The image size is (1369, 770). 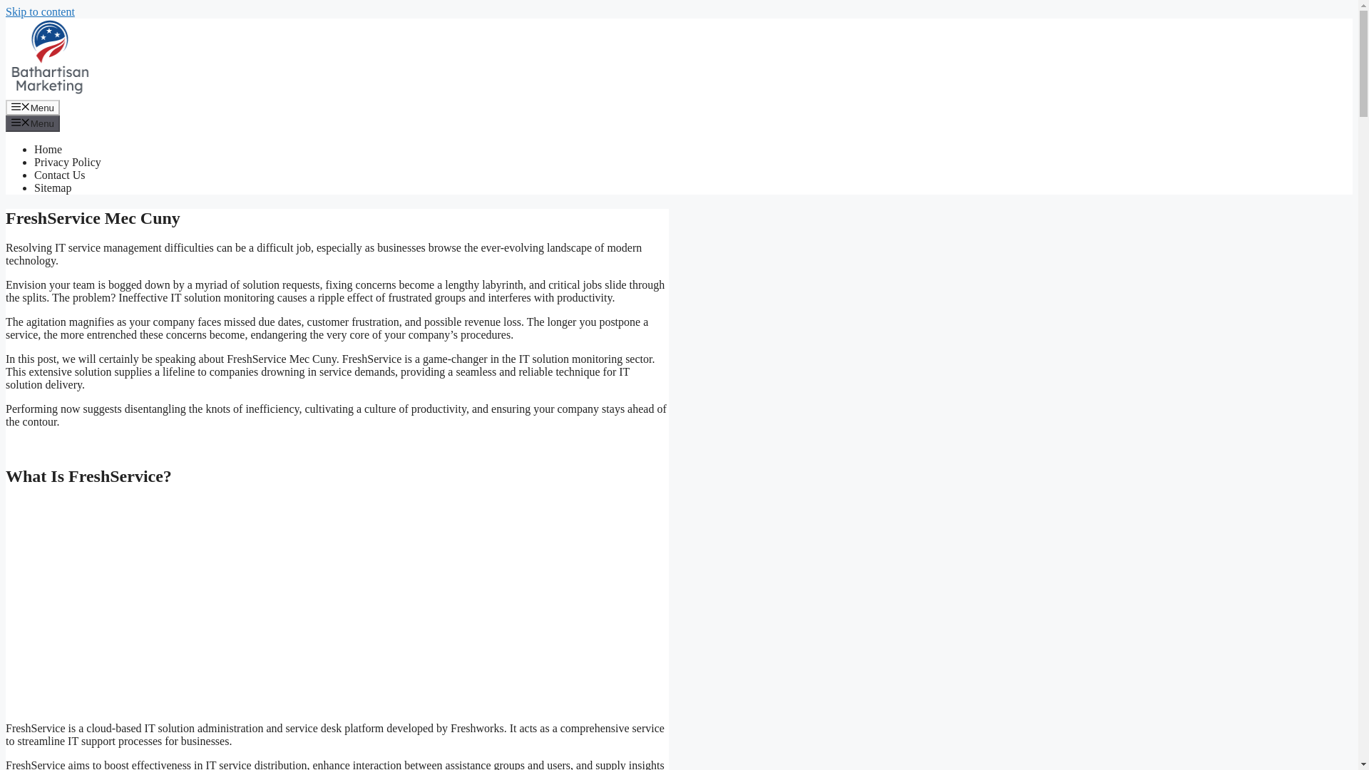 I want to click on Skip to content, so click(x=40, y=11).